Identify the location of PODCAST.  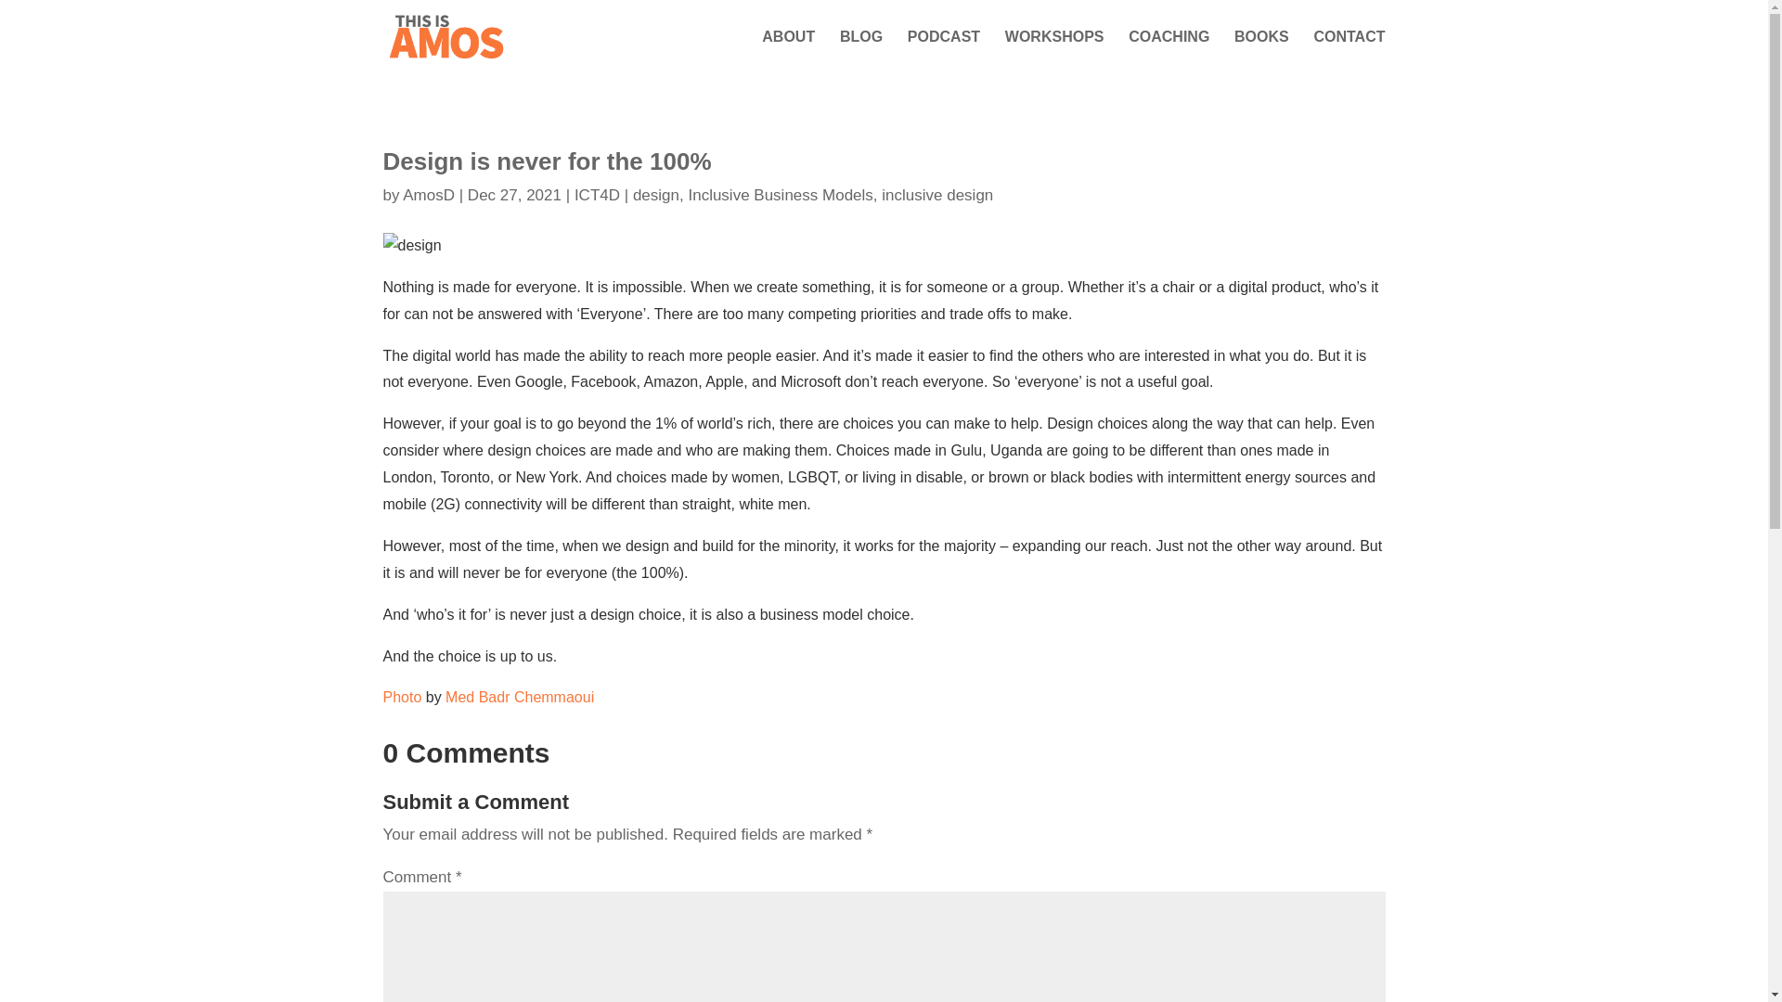
(943, 52).